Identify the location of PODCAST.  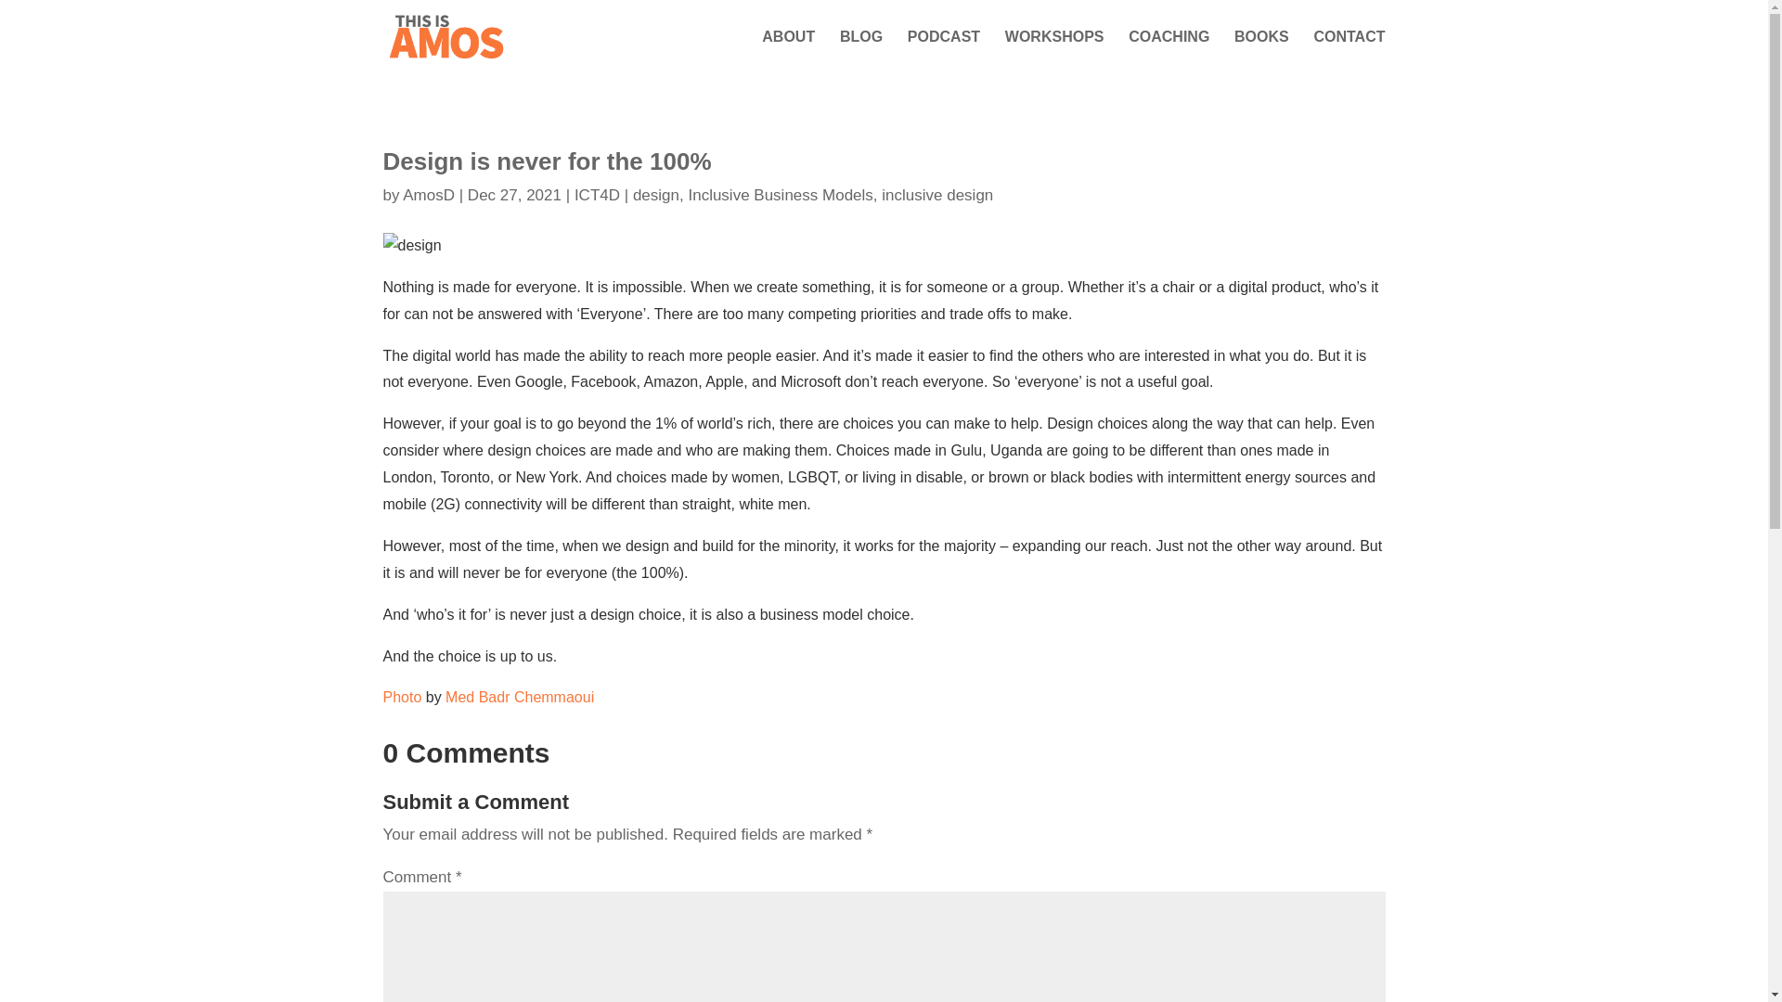
(943, 52).